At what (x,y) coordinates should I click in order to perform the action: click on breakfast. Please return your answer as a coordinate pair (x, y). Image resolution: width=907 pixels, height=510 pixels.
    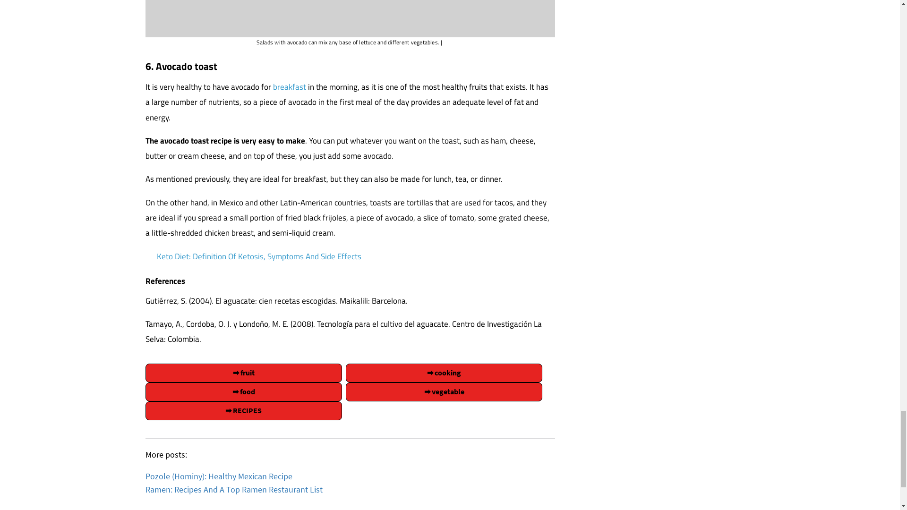
    Looking at the image, I should click on (290, 86).